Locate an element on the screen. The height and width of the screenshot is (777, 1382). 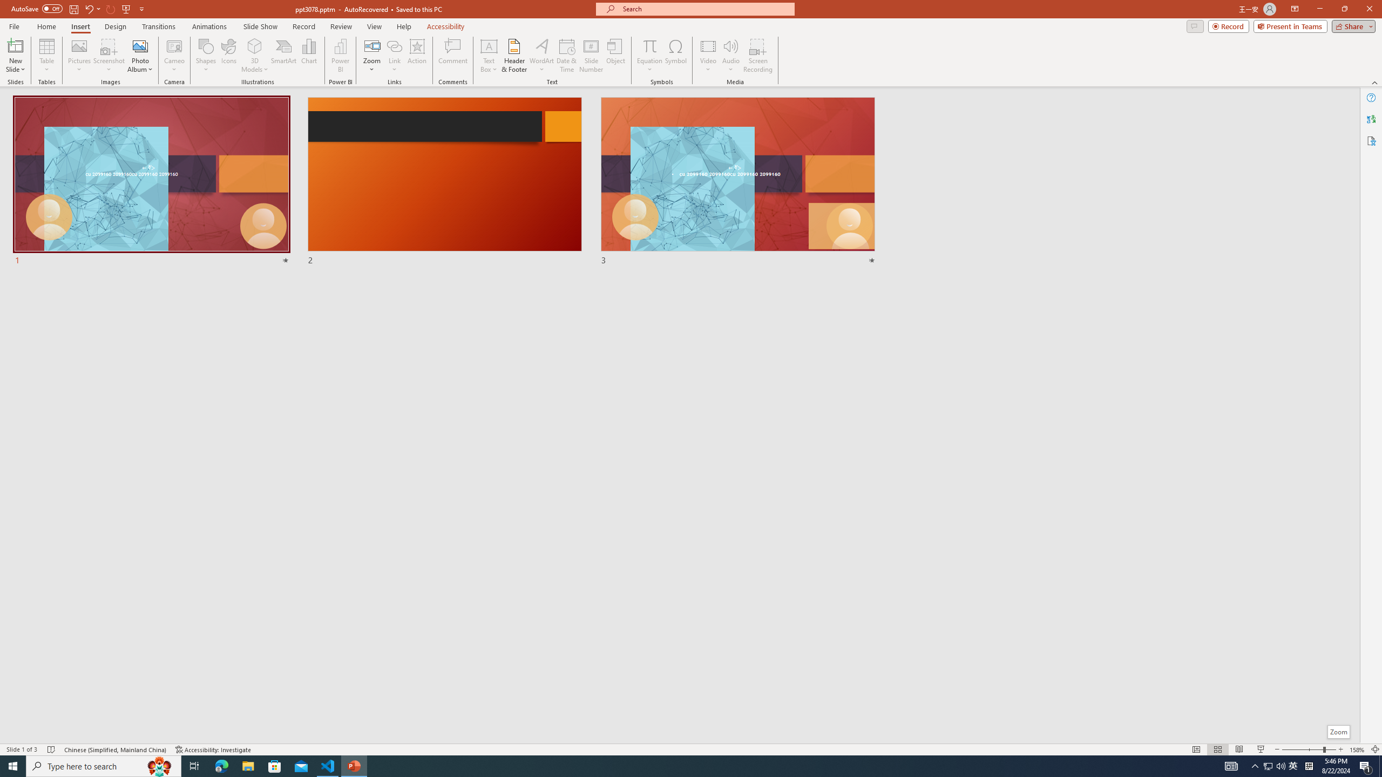
SmartArt... is located at coordinates (284, 56).